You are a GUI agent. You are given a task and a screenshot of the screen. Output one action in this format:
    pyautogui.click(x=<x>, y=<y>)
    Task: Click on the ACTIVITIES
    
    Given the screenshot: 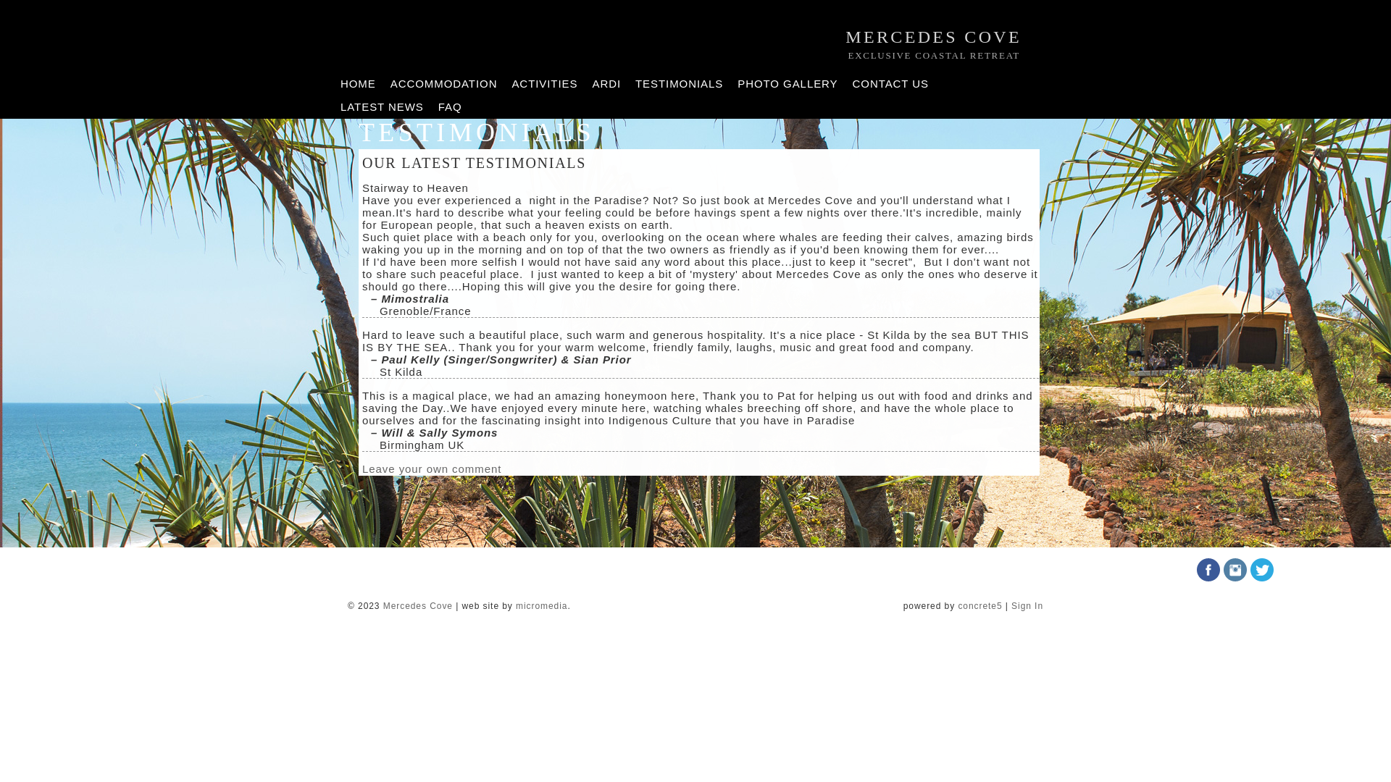 What is the action you would take?
    pyautogui.click(x=545, y=84)
    